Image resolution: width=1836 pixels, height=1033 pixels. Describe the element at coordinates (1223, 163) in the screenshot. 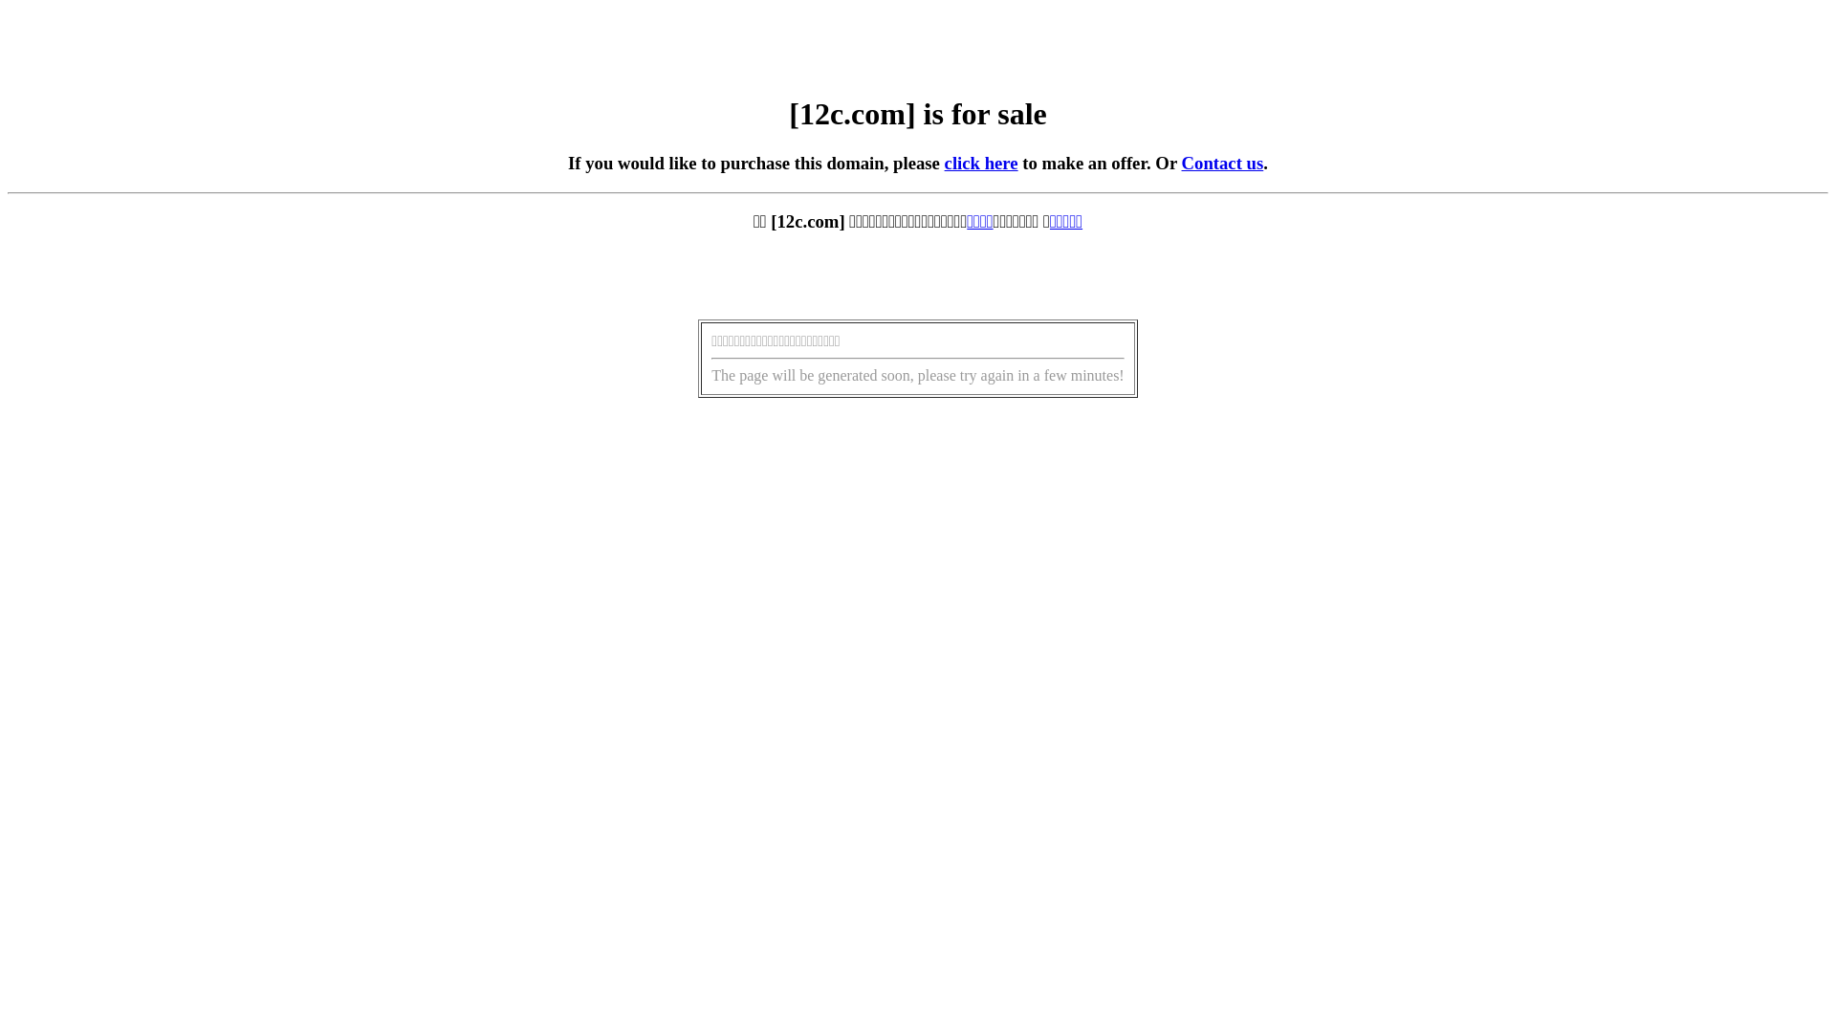

I see `Contact us` at that location.